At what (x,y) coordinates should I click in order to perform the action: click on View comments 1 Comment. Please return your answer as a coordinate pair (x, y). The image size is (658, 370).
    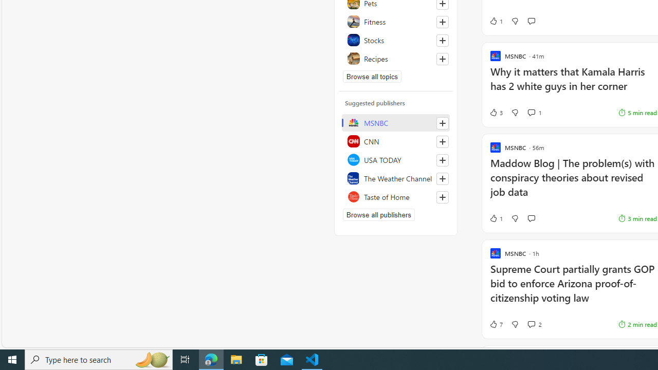
    Looking at the image, I should click on (535, 113).